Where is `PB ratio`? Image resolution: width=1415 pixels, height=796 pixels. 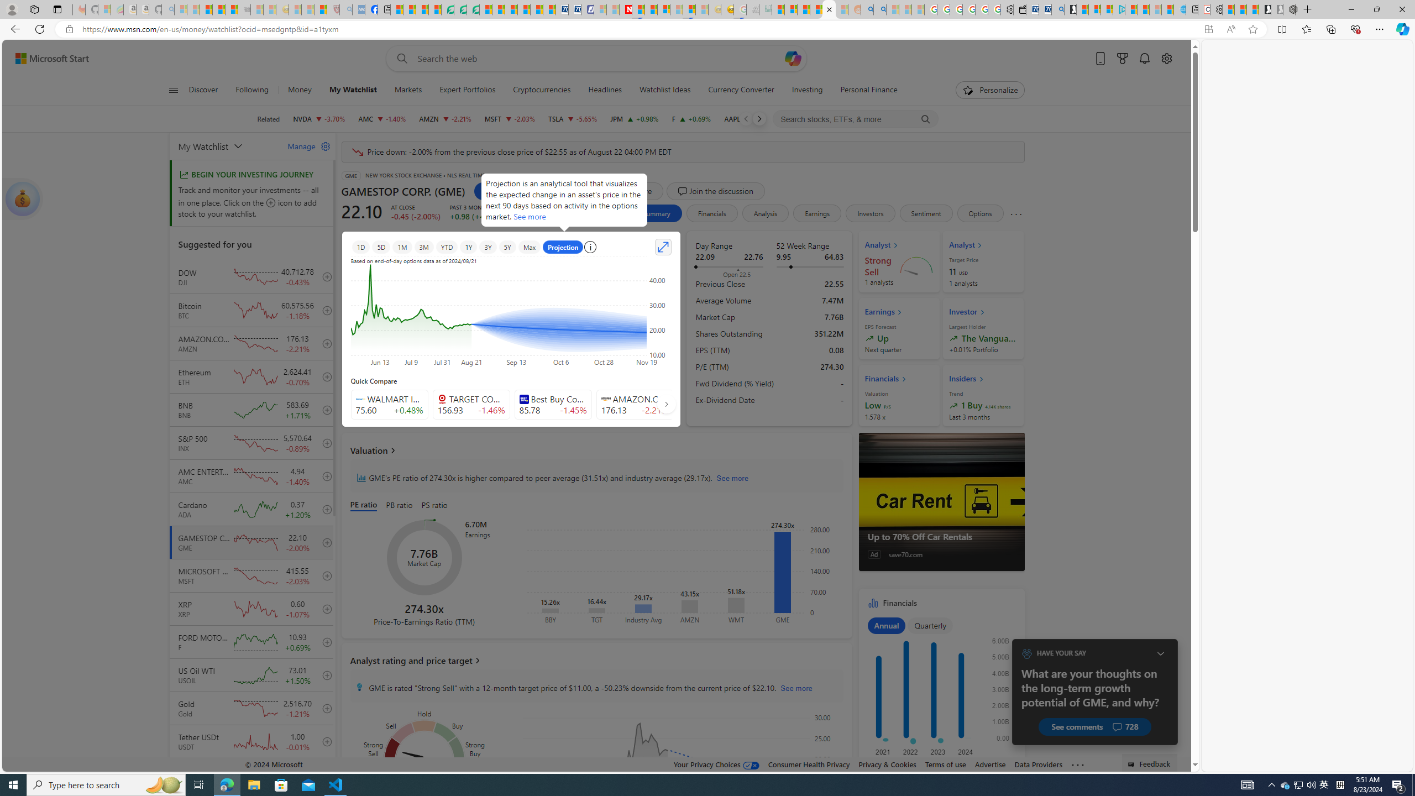
PB ratio is located at coordinates (400, 505).